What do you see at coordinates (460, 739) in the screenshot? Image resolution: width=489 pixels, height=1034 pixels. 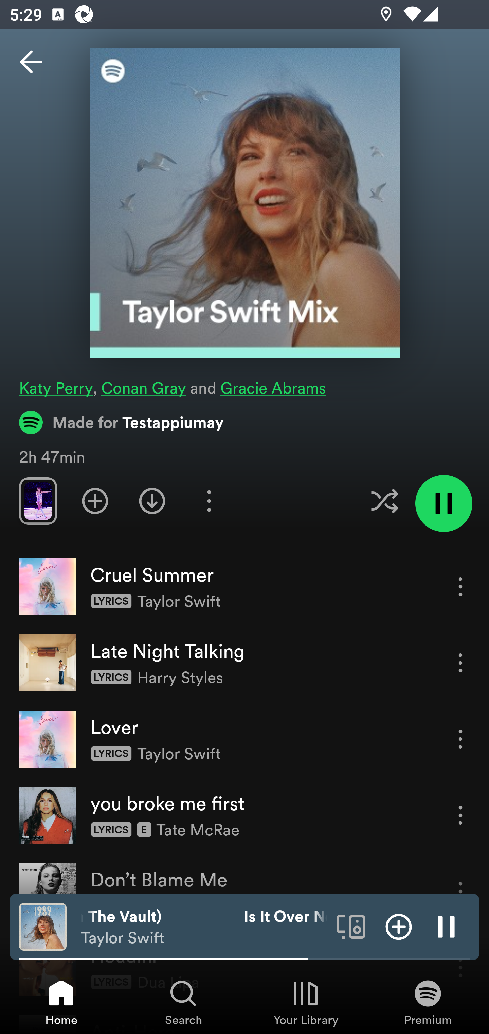 I see `More options for song Lover` at bounding box center [460, 739].